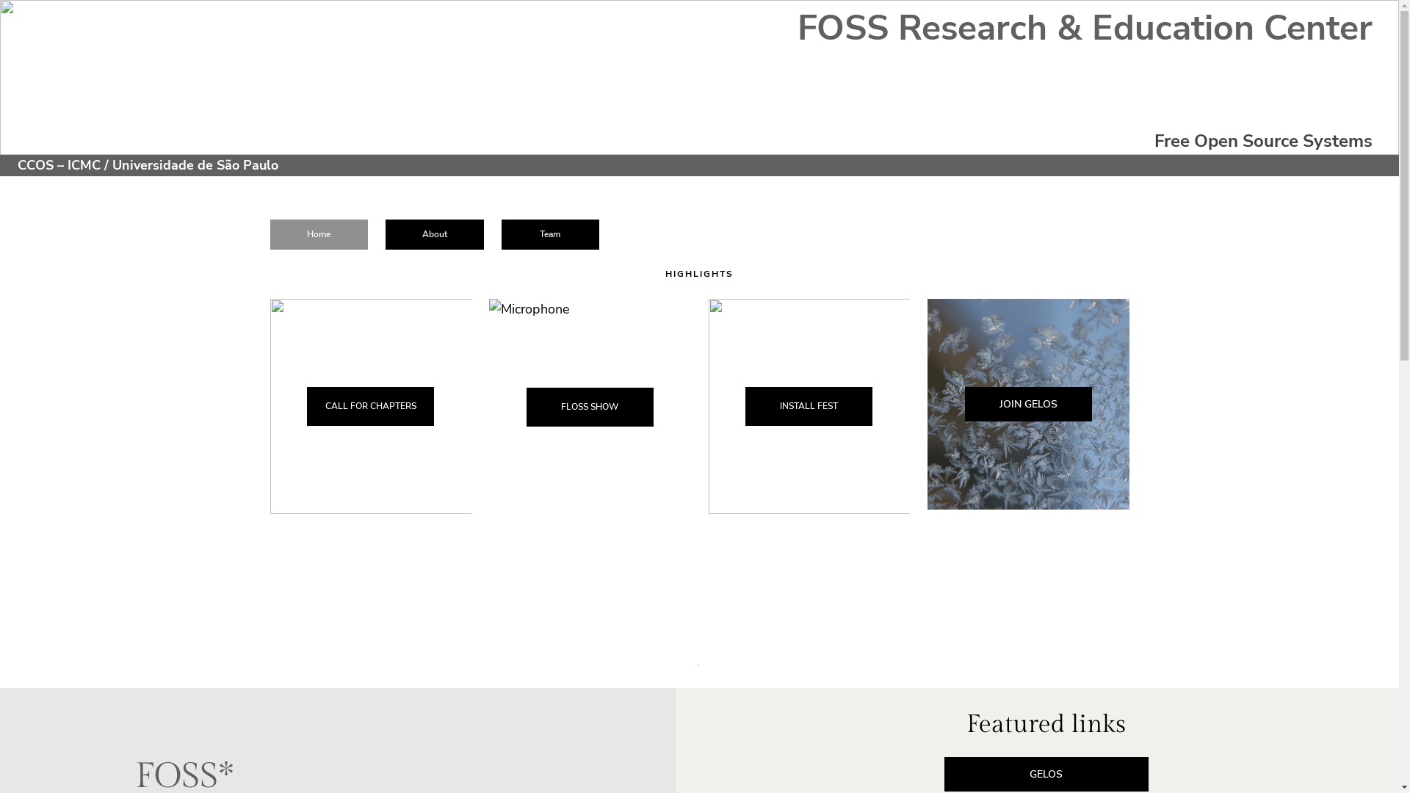 The width and height of the screenshot is (1410, 793). I want to click on About, so click(435, 235).